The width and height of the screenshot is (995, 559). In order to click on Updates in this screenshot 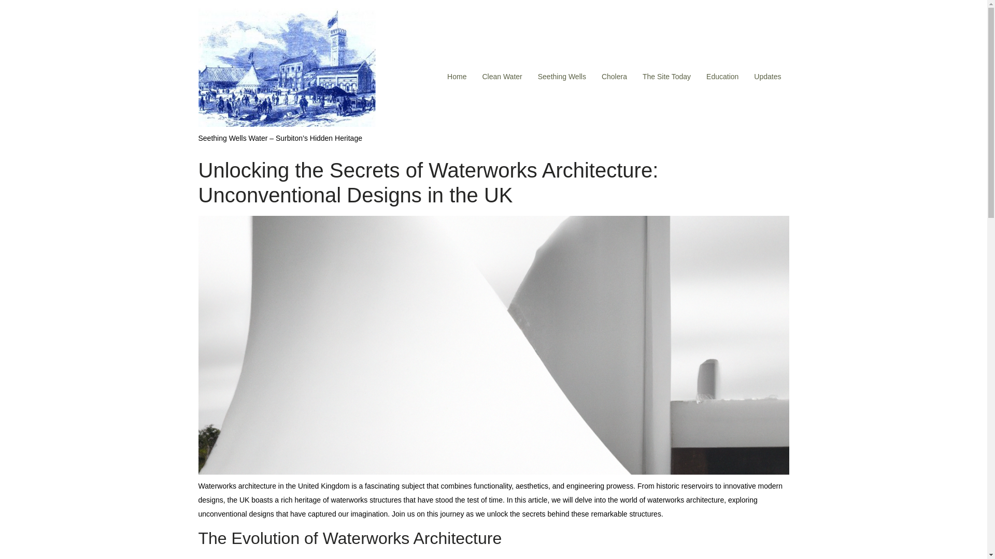, I will do `click(767, 77)`.